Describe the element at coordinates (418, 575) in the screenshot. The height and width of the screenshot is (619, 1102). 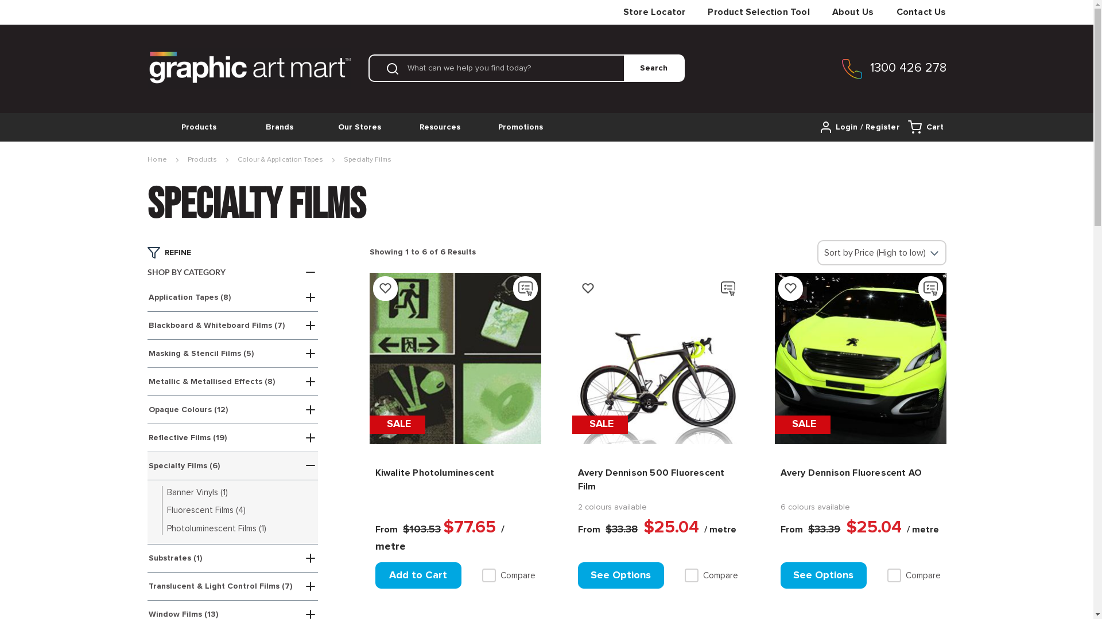
I see `Add to Cart` at that location.